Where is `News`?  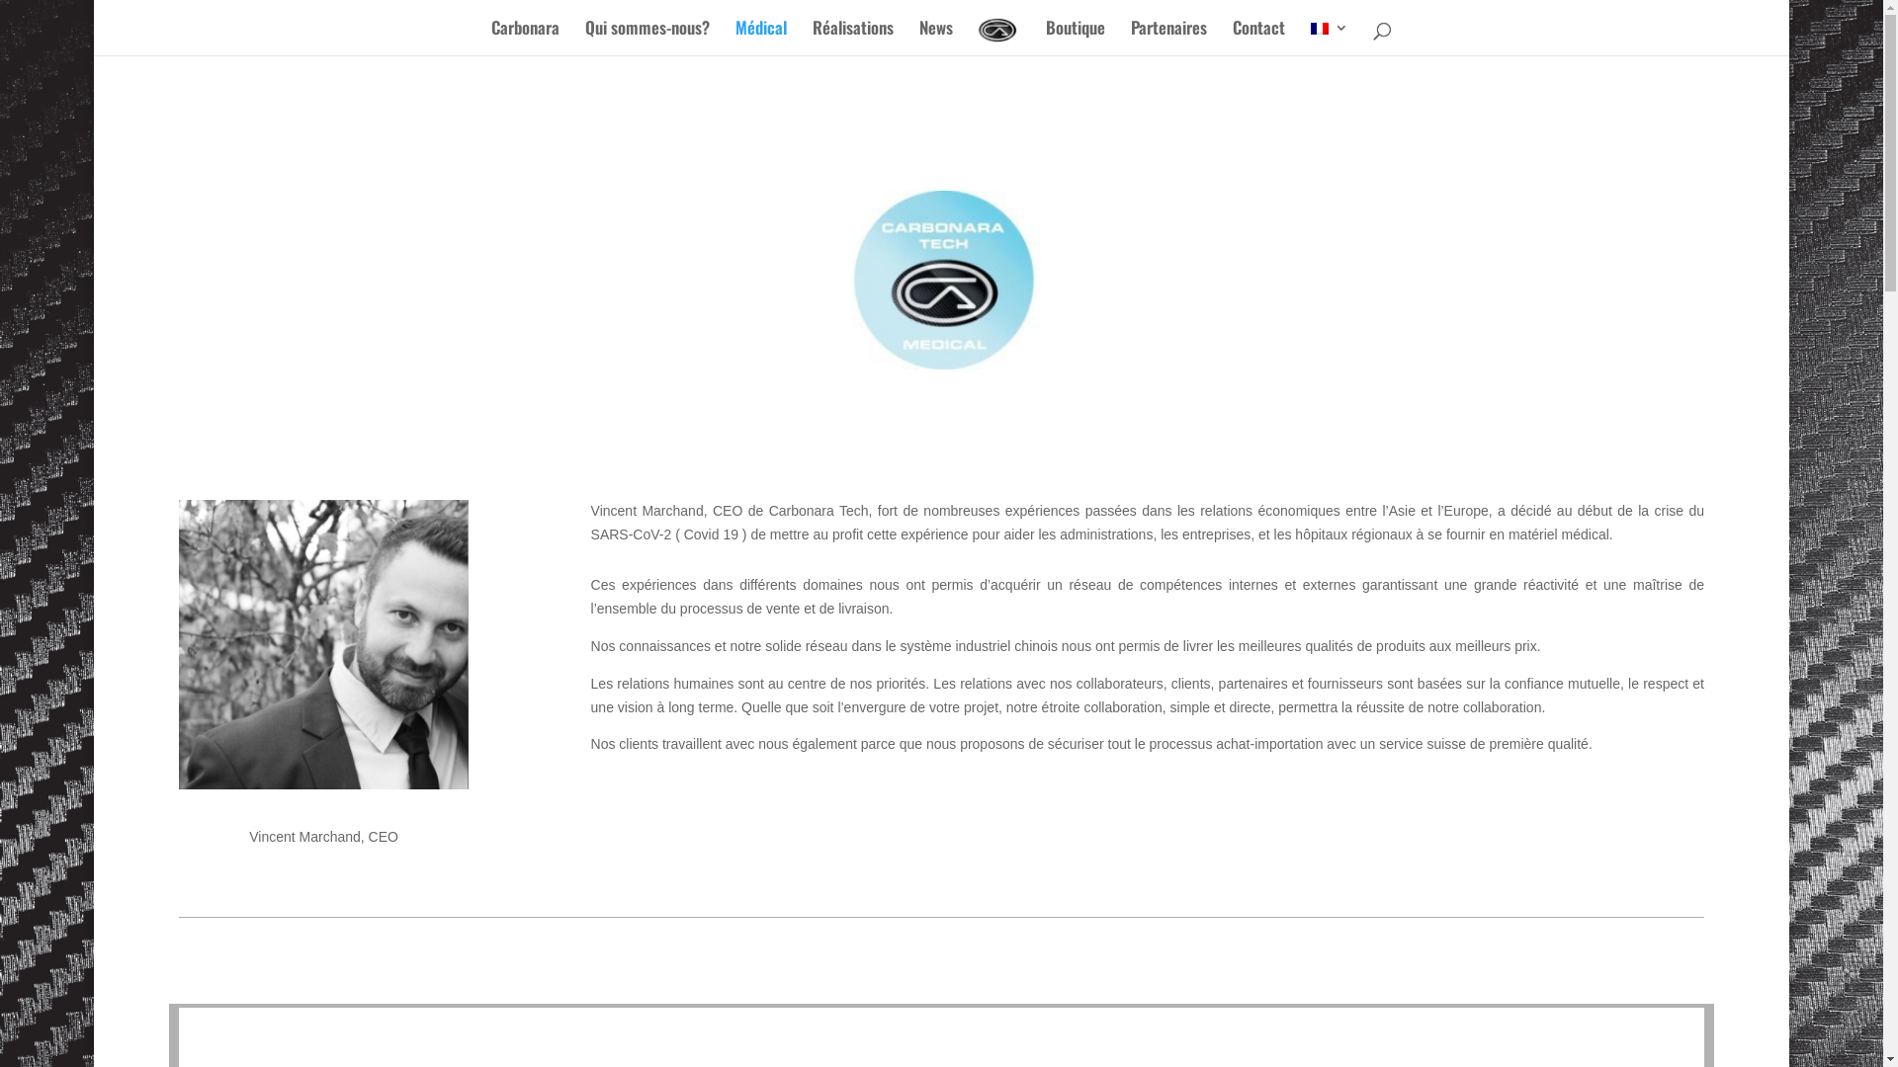
News is located at coordinates (936, 38).